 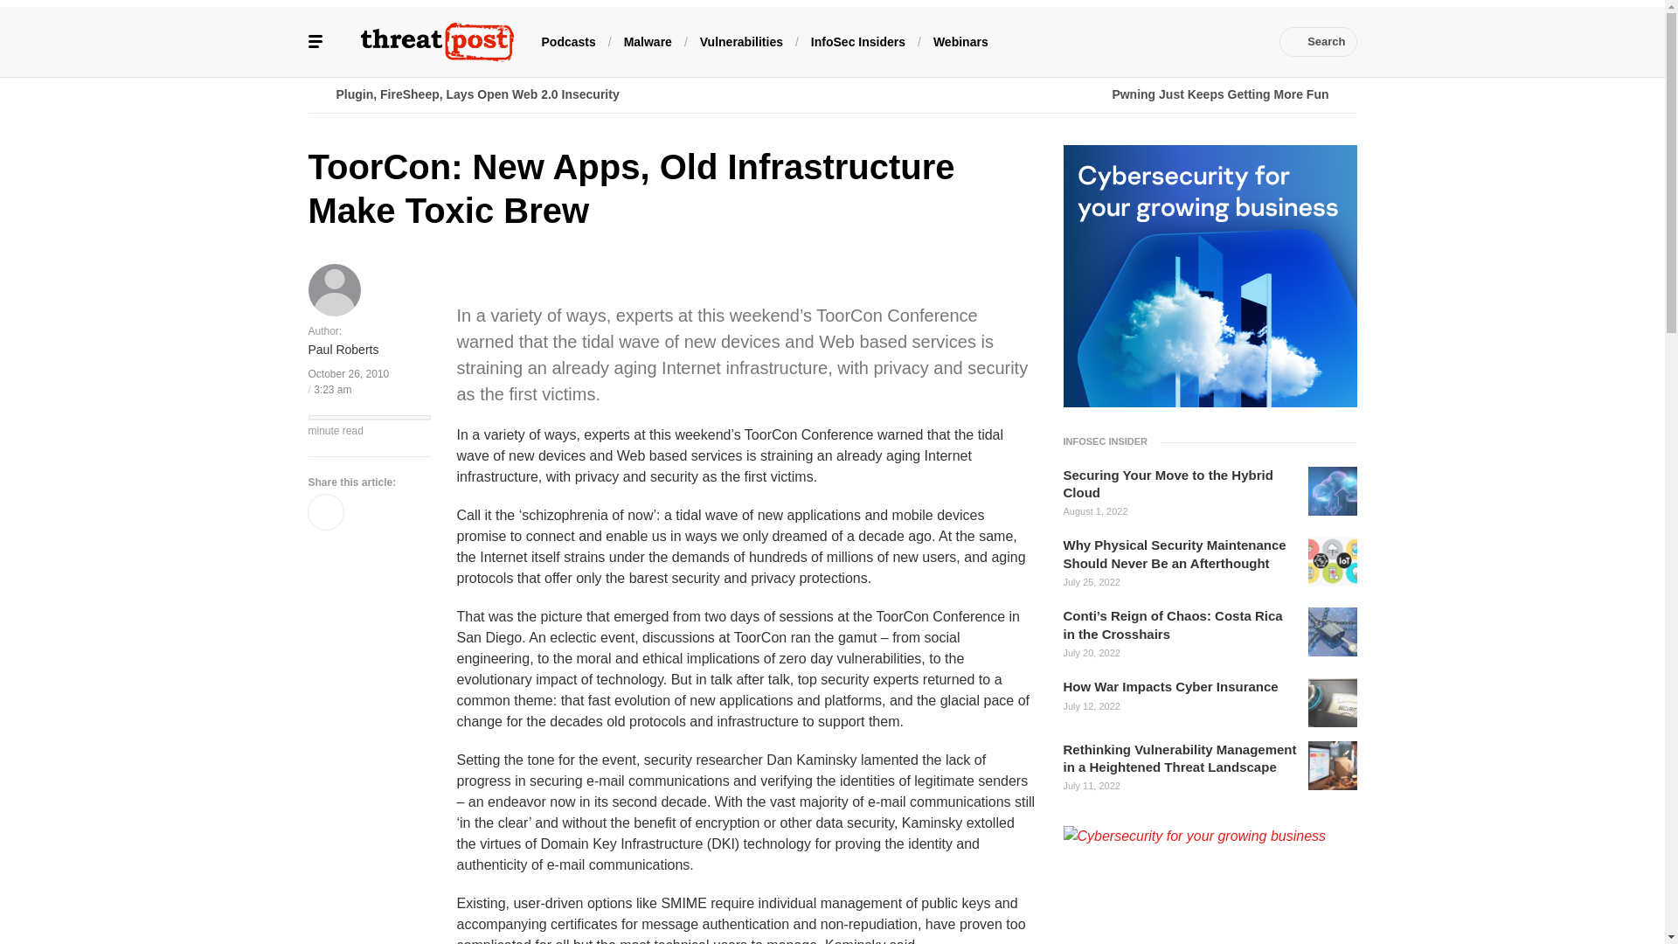 What do you see at coordinates (858, 40) in the screenshot?
I see `InfoSec Insiders` at bounding box center [858, 40].